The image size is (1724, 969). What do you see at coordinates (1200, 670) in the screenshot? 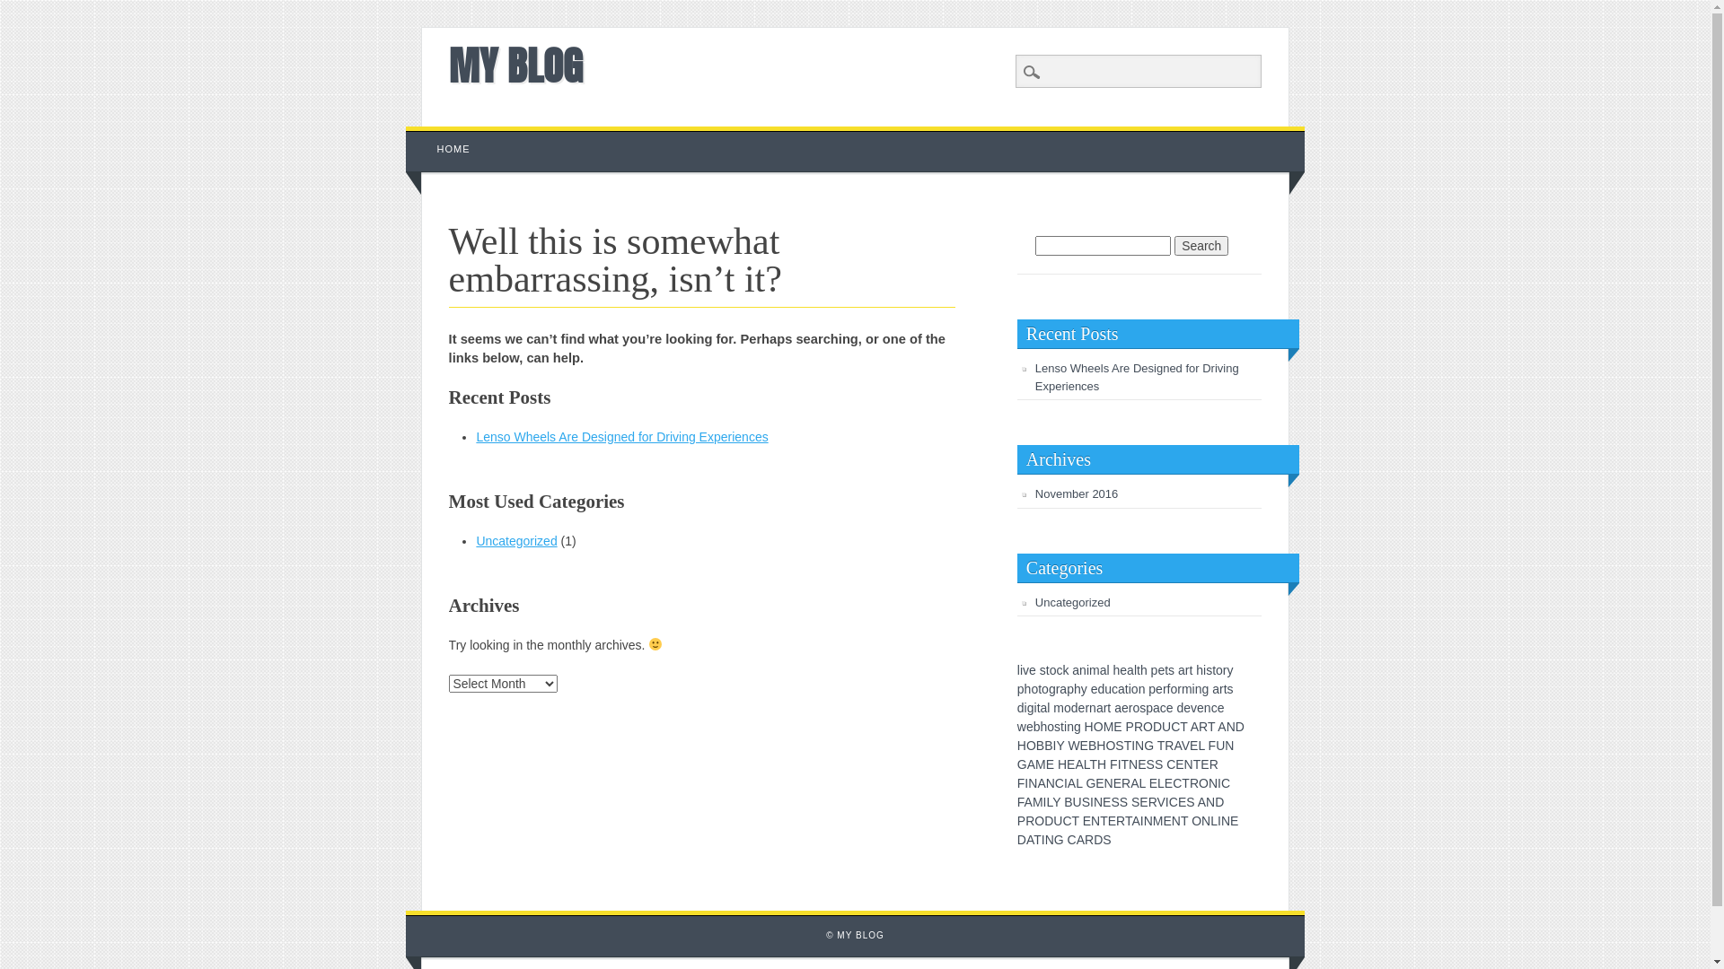
I see `h` at bounding box center [1200, 670].